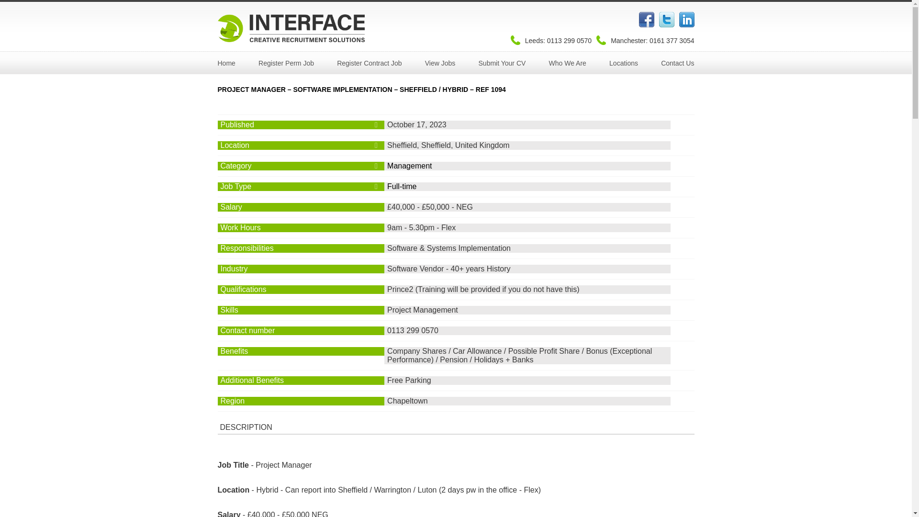 The image size is (919, 517). What do you see at coordinates (370, 63) in the screenshot?
I see `IT Contract jobs` at bounding box center [370, 63].